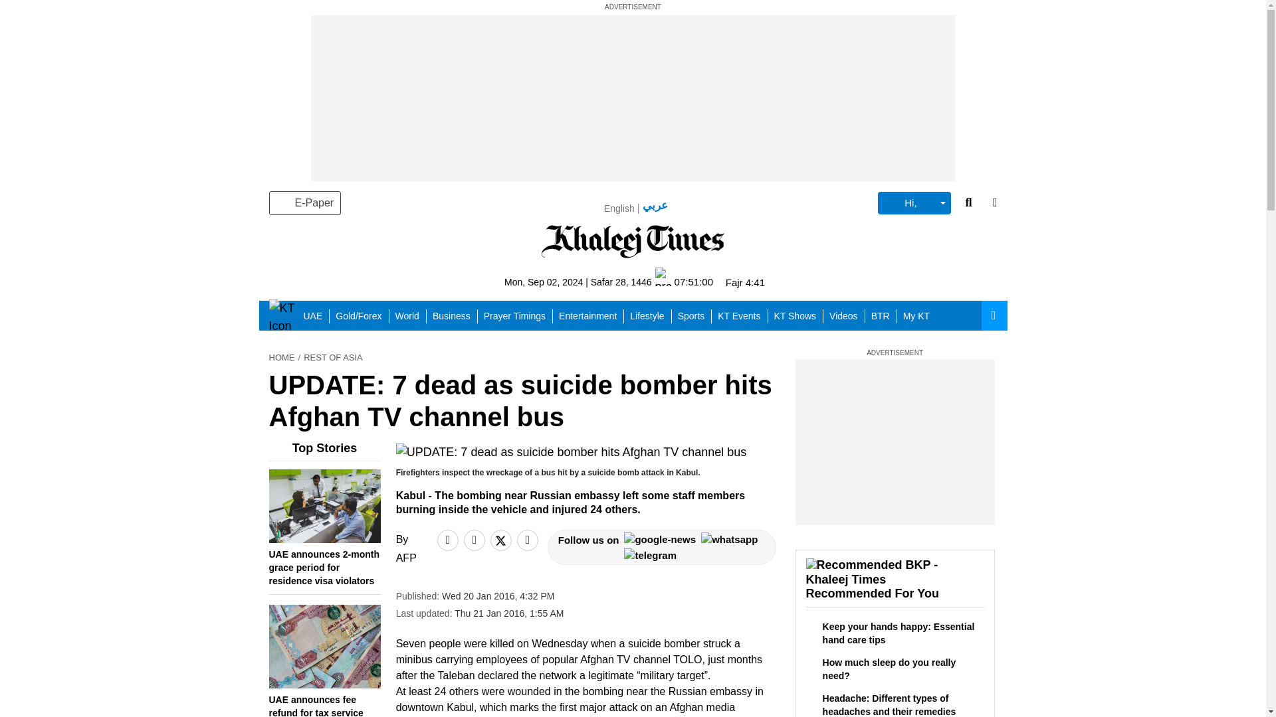  I want to click on 07:51:00, so click(685, 281).